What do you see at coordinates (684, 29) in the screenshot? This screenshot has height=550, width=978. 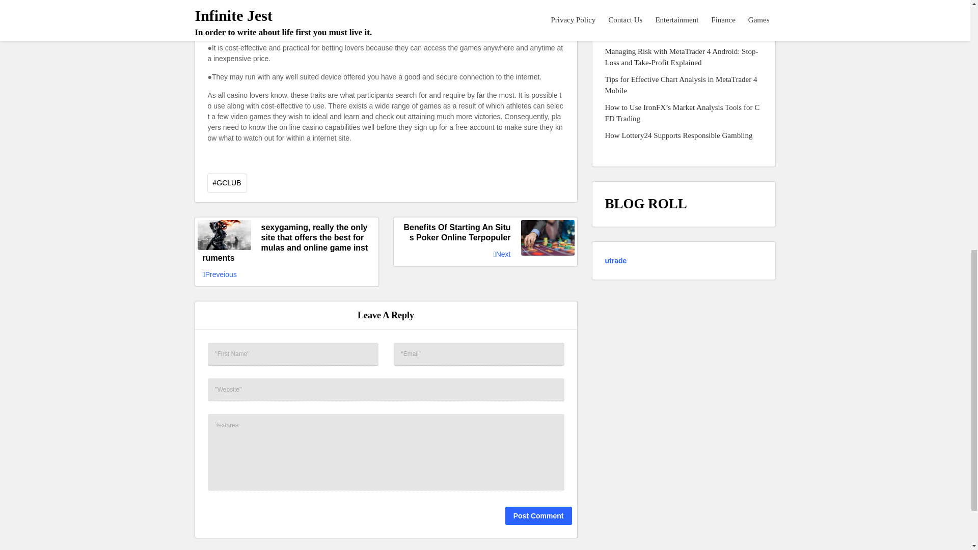 I see `MetaTrader 4 for Long-Term Investing: Tips and Strategies` at bounding box center [684, 29].